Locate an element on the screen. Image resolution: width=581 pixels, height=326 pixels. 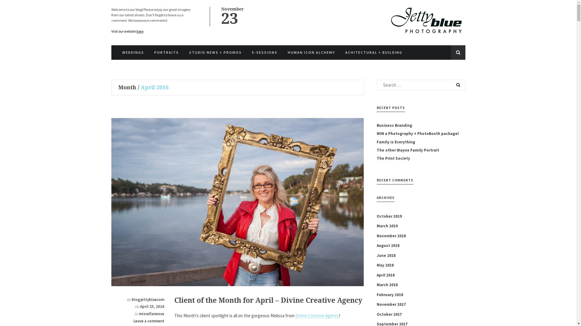
Divine Creative Agency is located at coordinates (317, 316).